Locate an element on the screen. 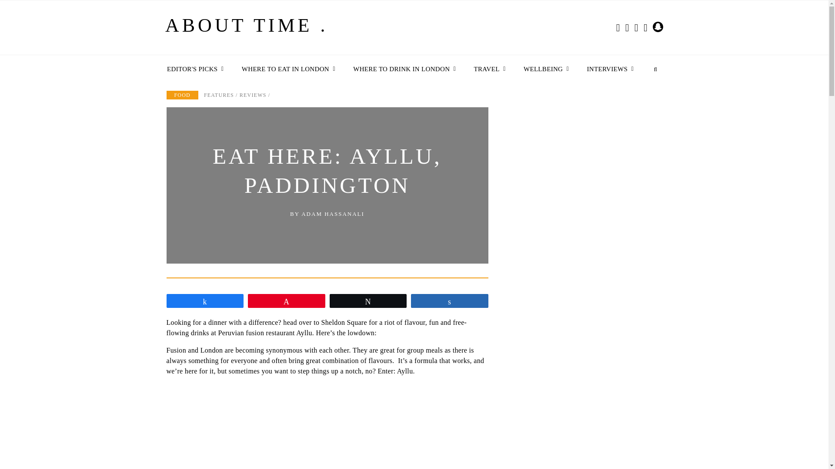  EDITOR'S PICKS is located at coordinates (194, 69).